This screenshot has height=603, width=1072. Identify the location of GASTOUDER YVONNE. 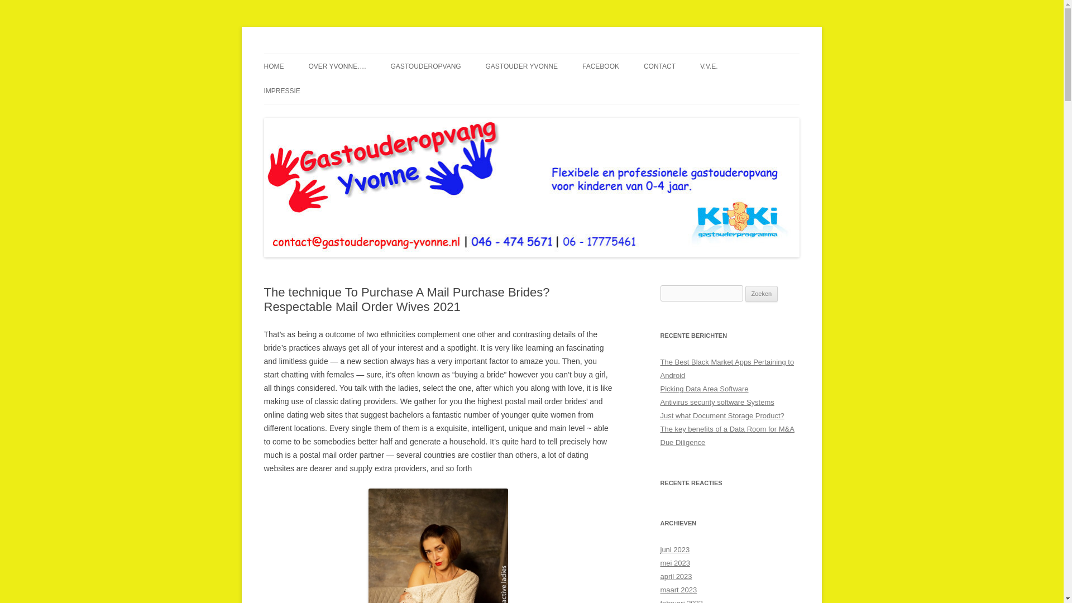
(521, 66).